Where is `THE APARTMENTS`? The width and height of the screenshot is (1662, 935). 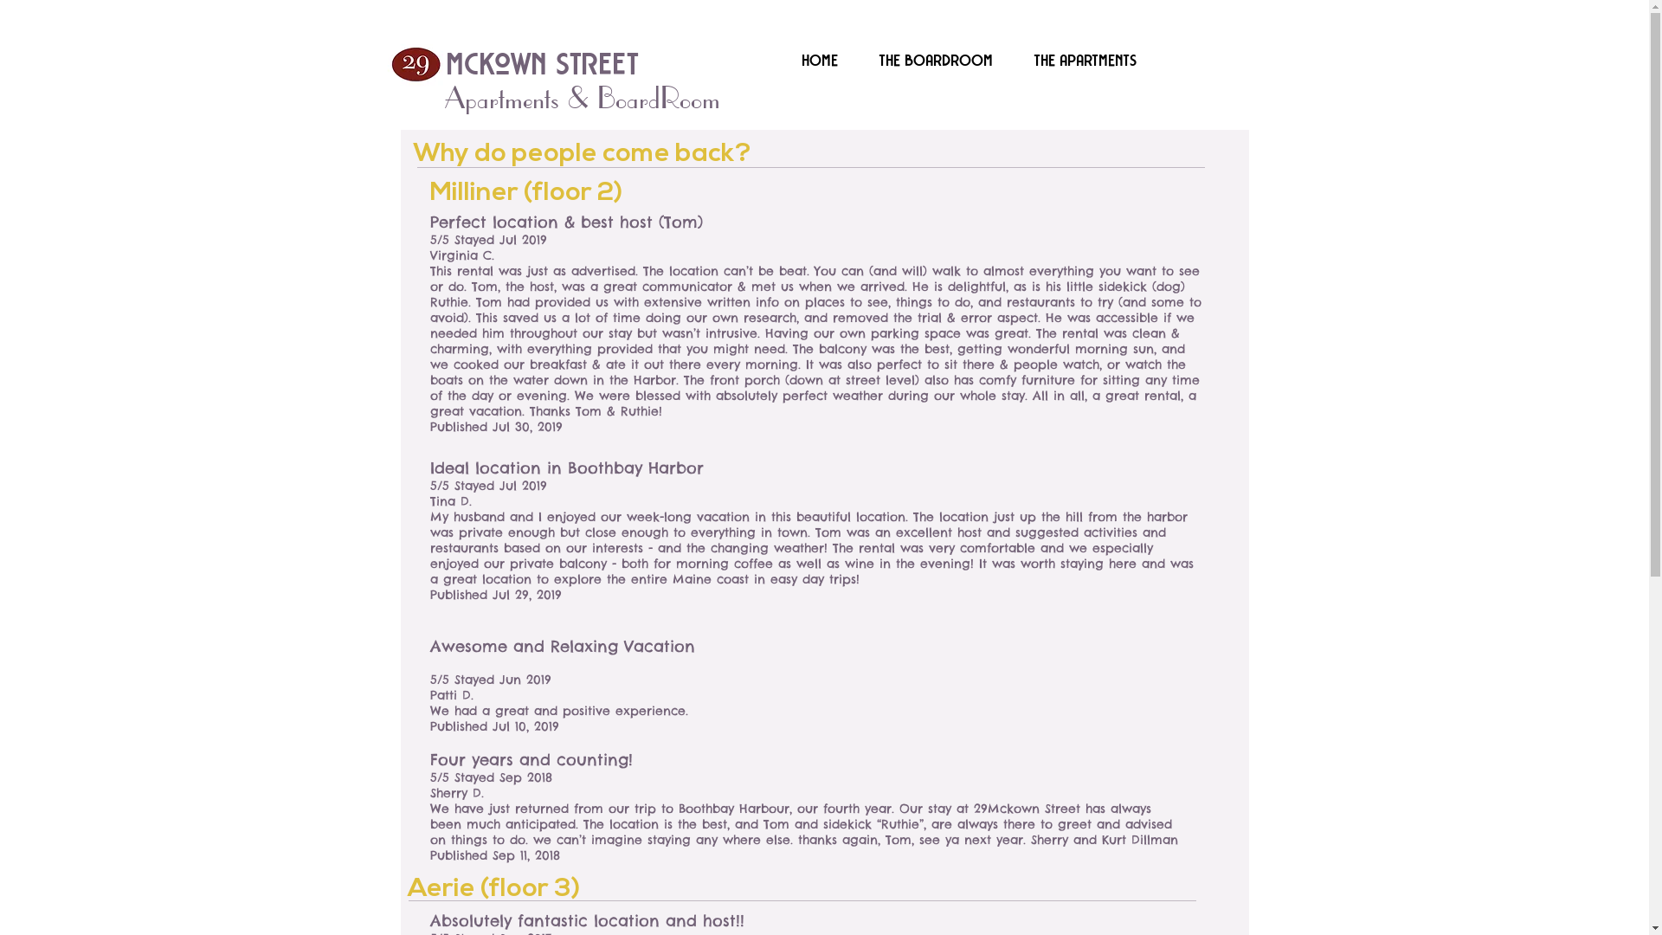 THE APARTMENTS is located at coordinates (1086, 62).